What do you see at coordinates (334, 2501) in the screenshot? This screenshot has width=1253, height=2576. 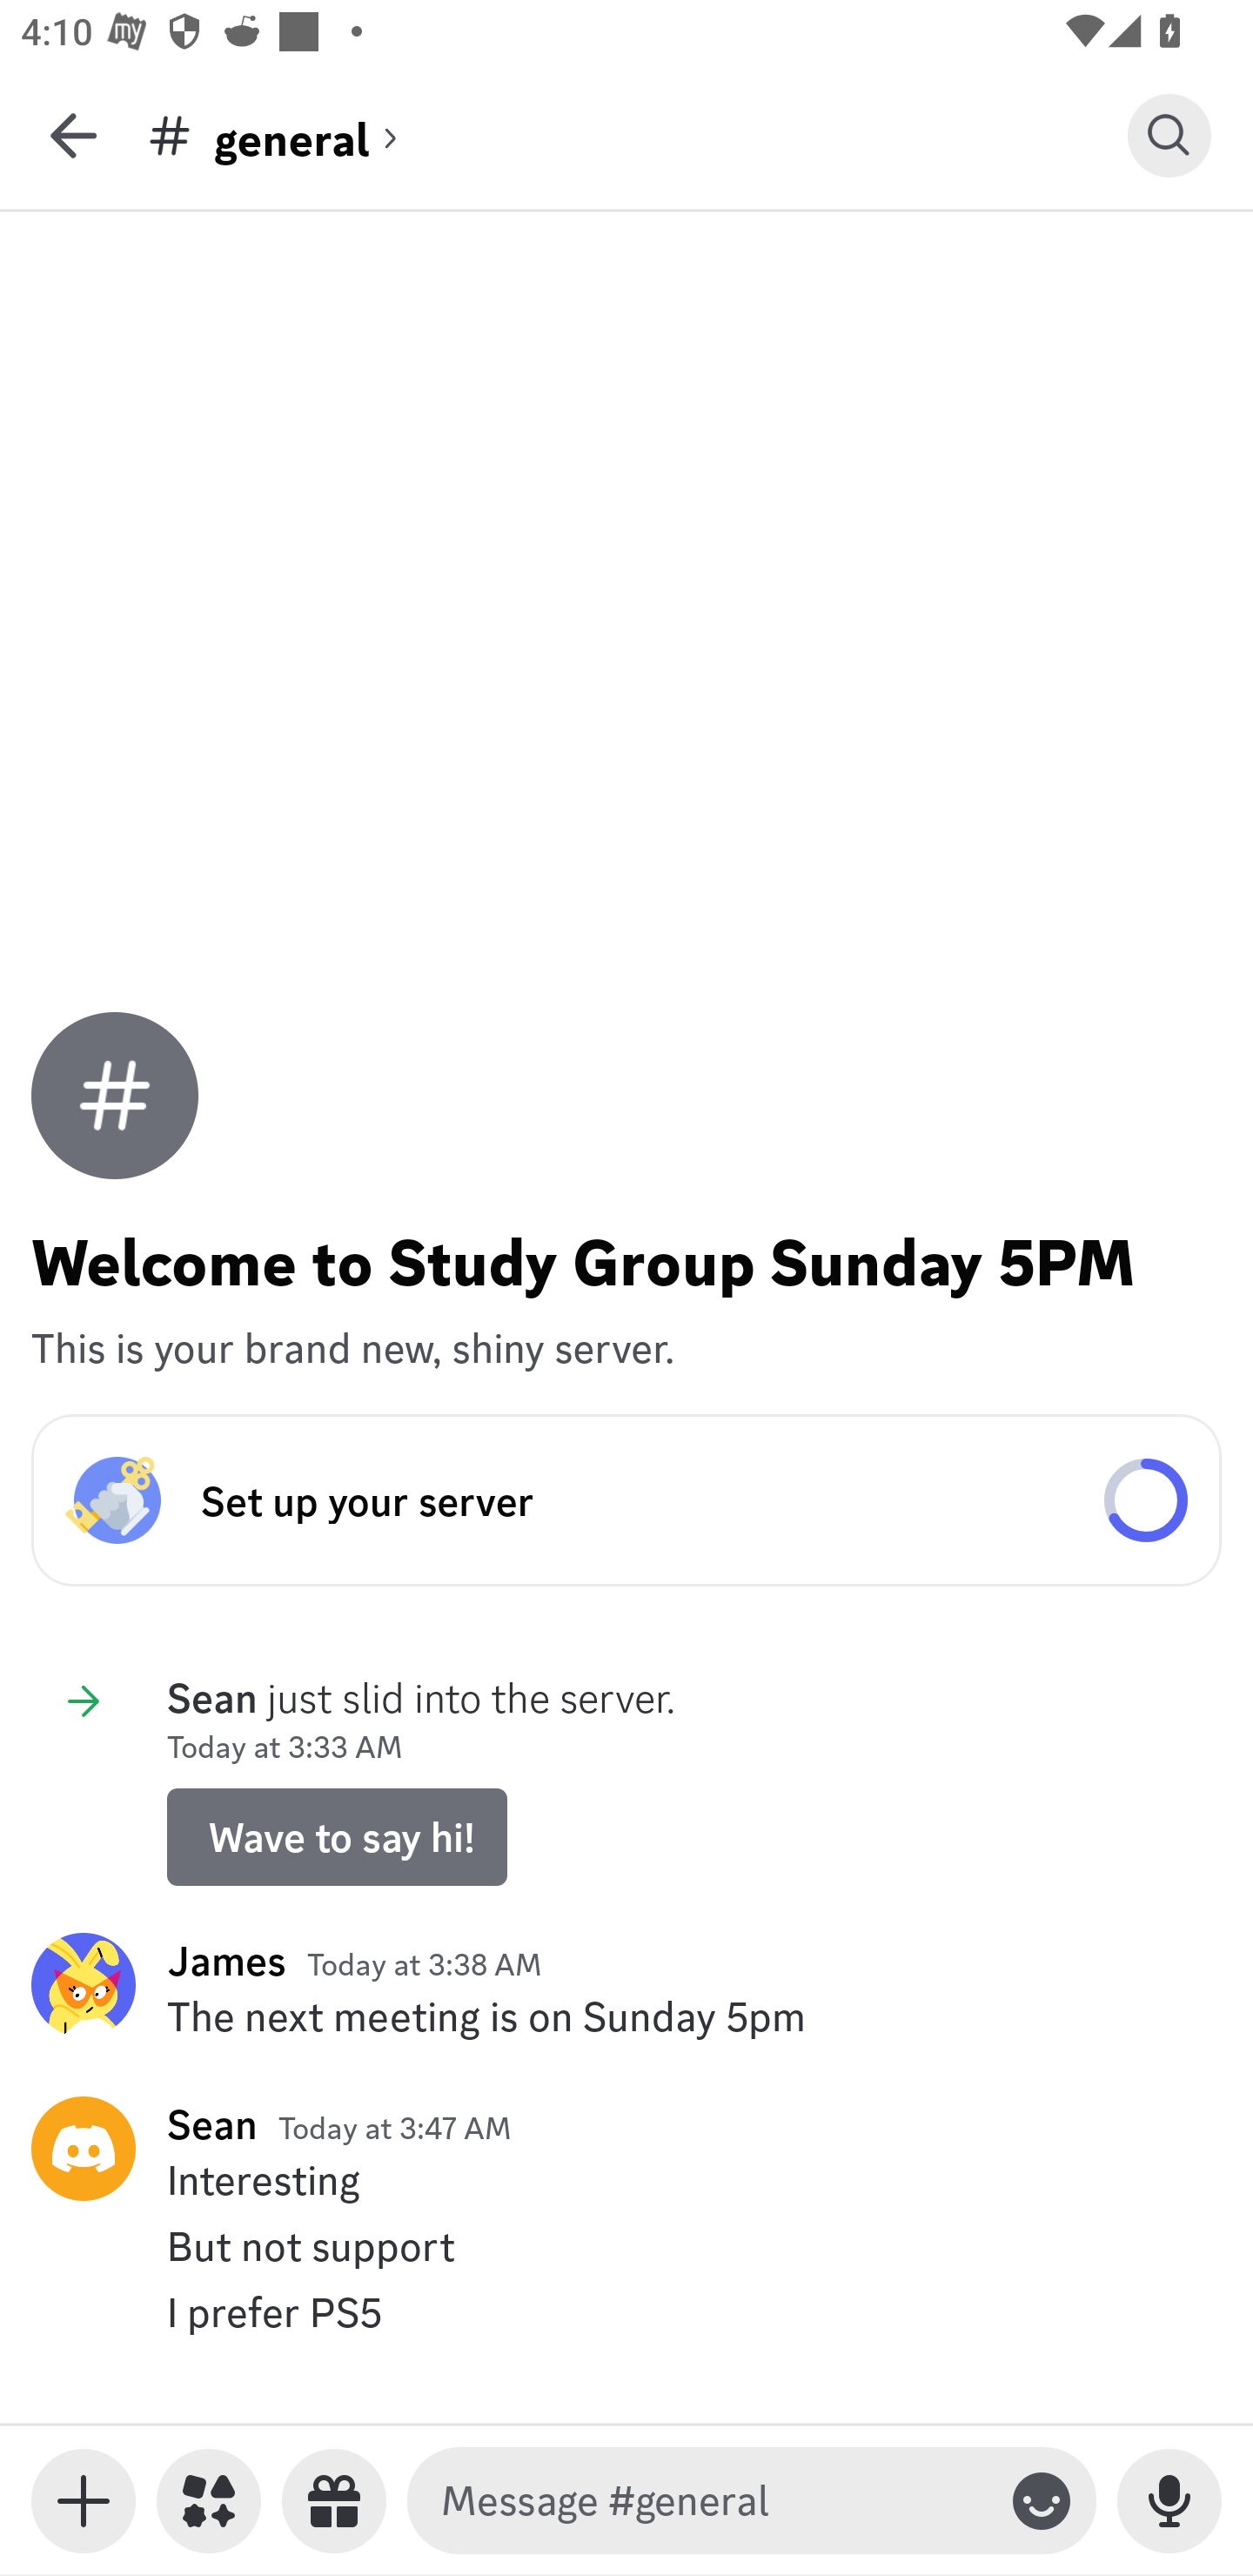 I see `Send a gift` at bounding box center [334, 2501].